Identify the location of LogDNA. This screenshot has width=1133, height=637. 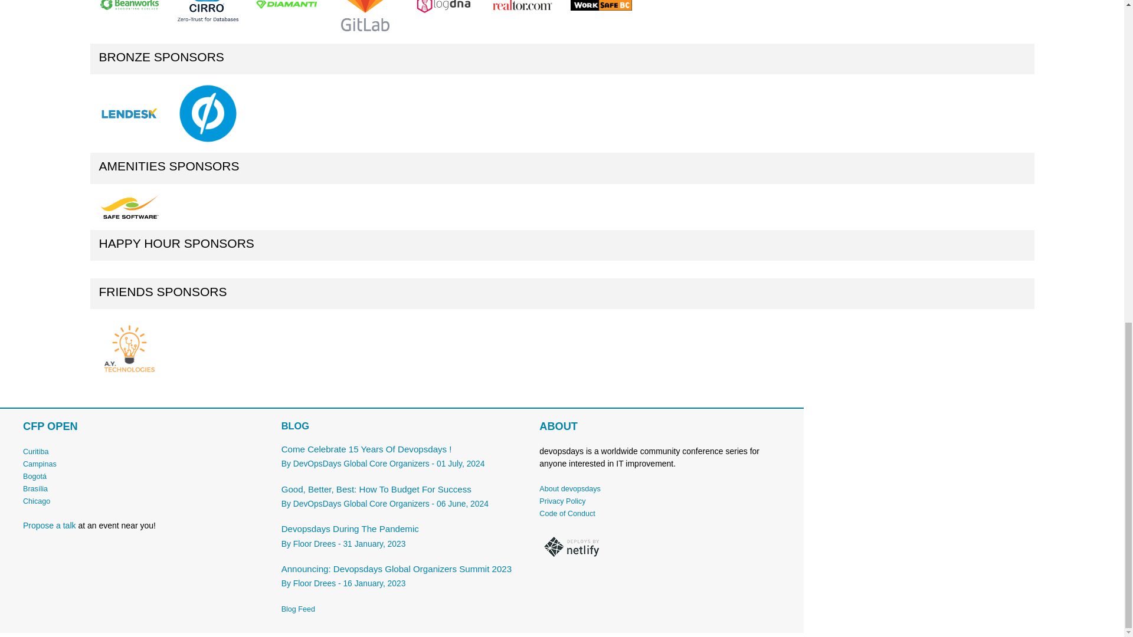
(444, 18).